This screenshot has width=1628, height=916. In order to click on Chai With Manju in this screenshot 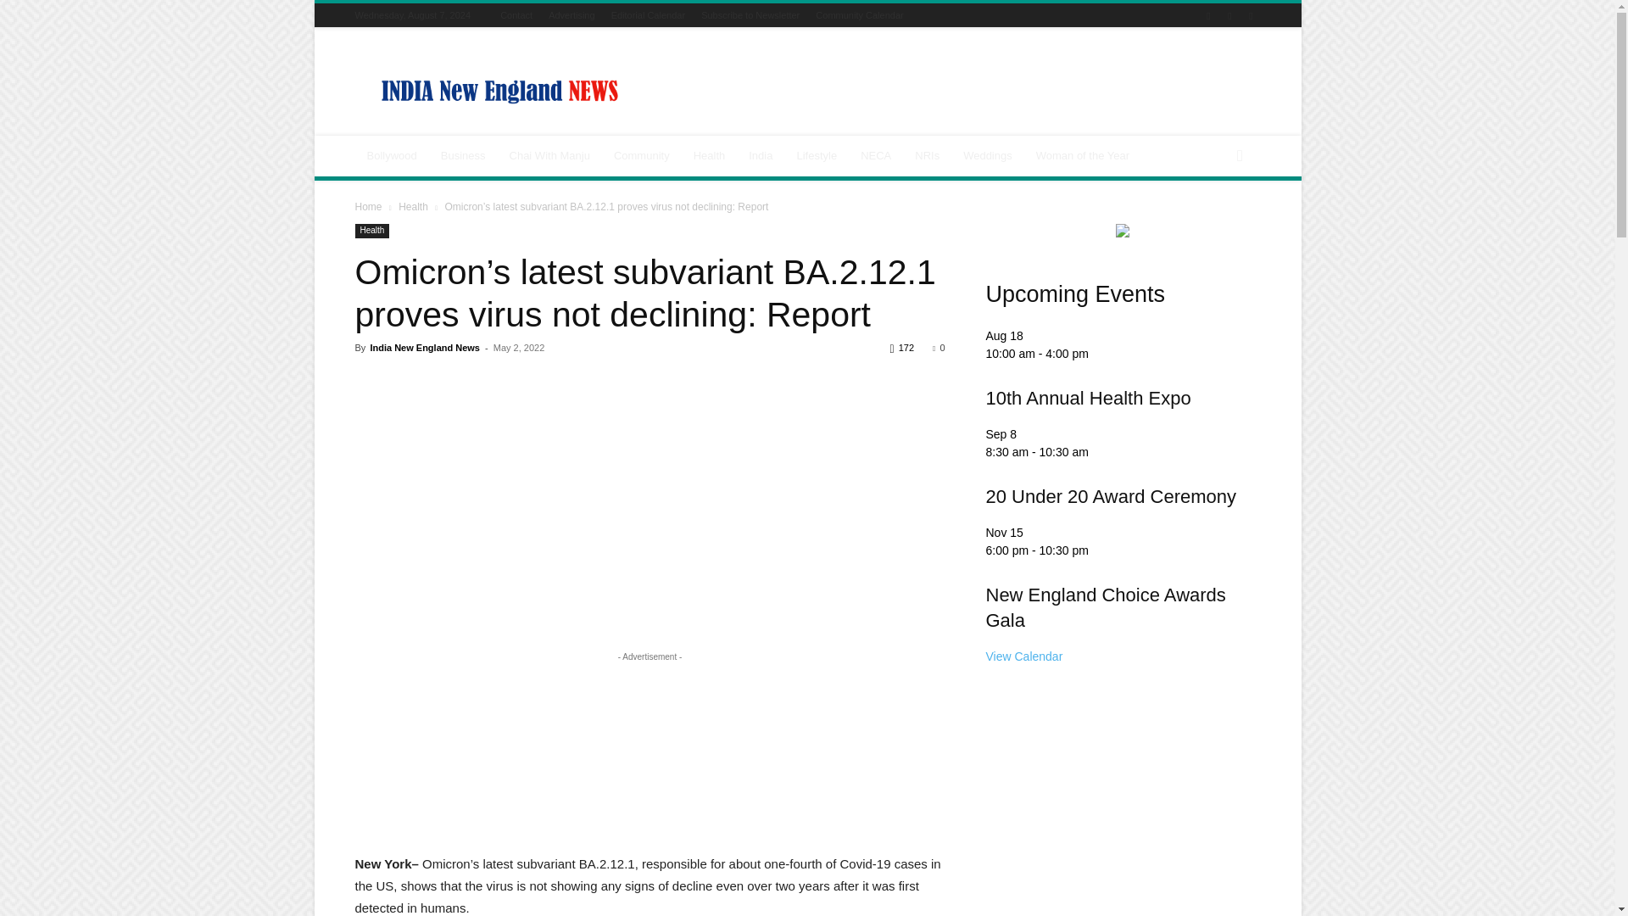, I will do `click(549, 156)`.